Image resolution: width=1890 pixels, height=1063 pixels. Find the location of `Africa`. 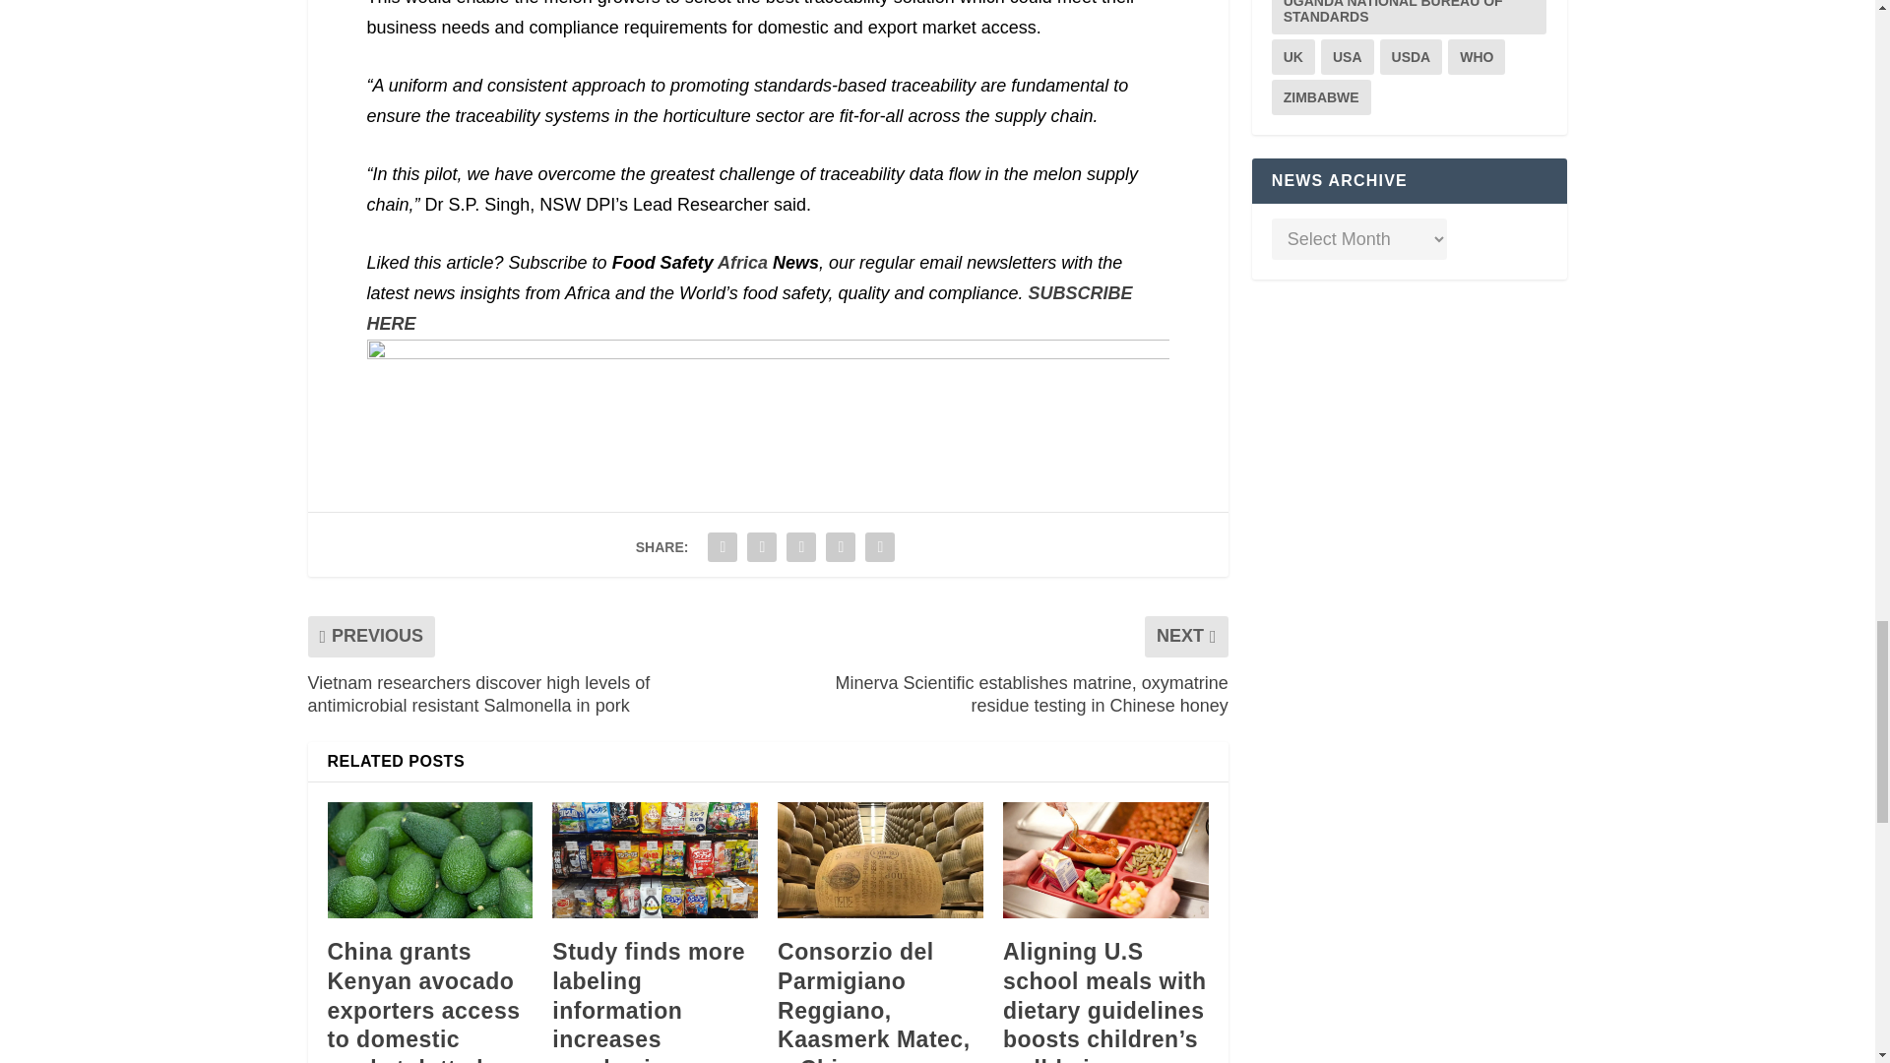

Africa is located at coordinates (742, 262).